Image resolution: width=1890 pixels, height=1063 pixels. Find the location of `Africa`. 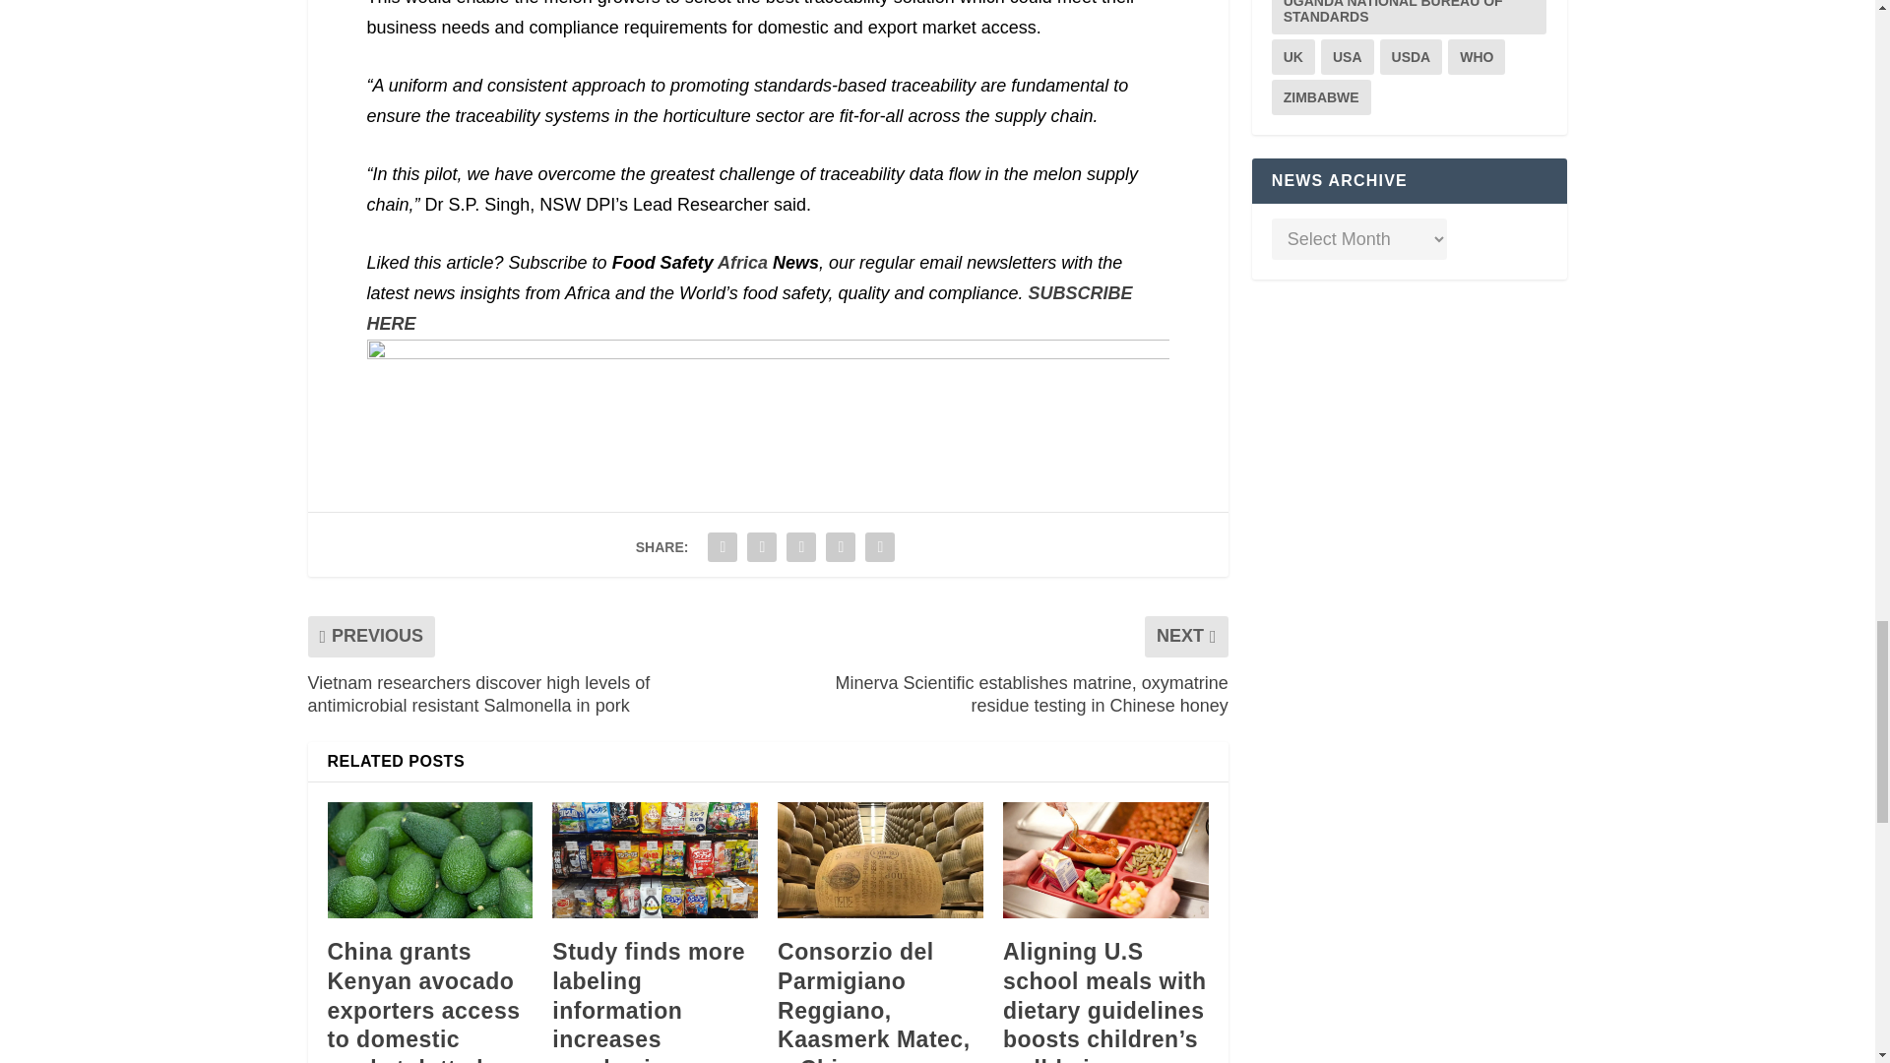

Africa is located at coordinates (742, 262).